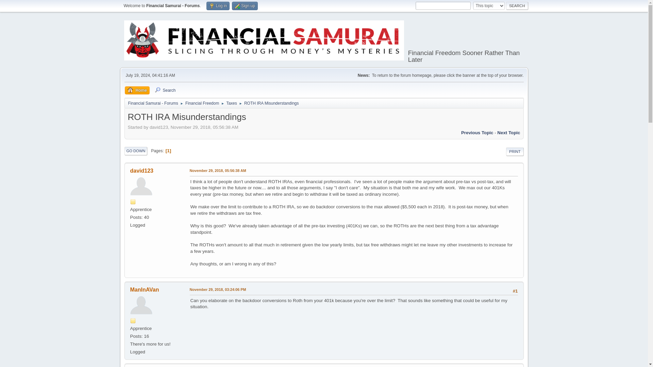 The height and width of the screenshot is (367, 653). Describe the element at coordinates (477, 133) in the screenshot. I see `Previous Topic` at that location.